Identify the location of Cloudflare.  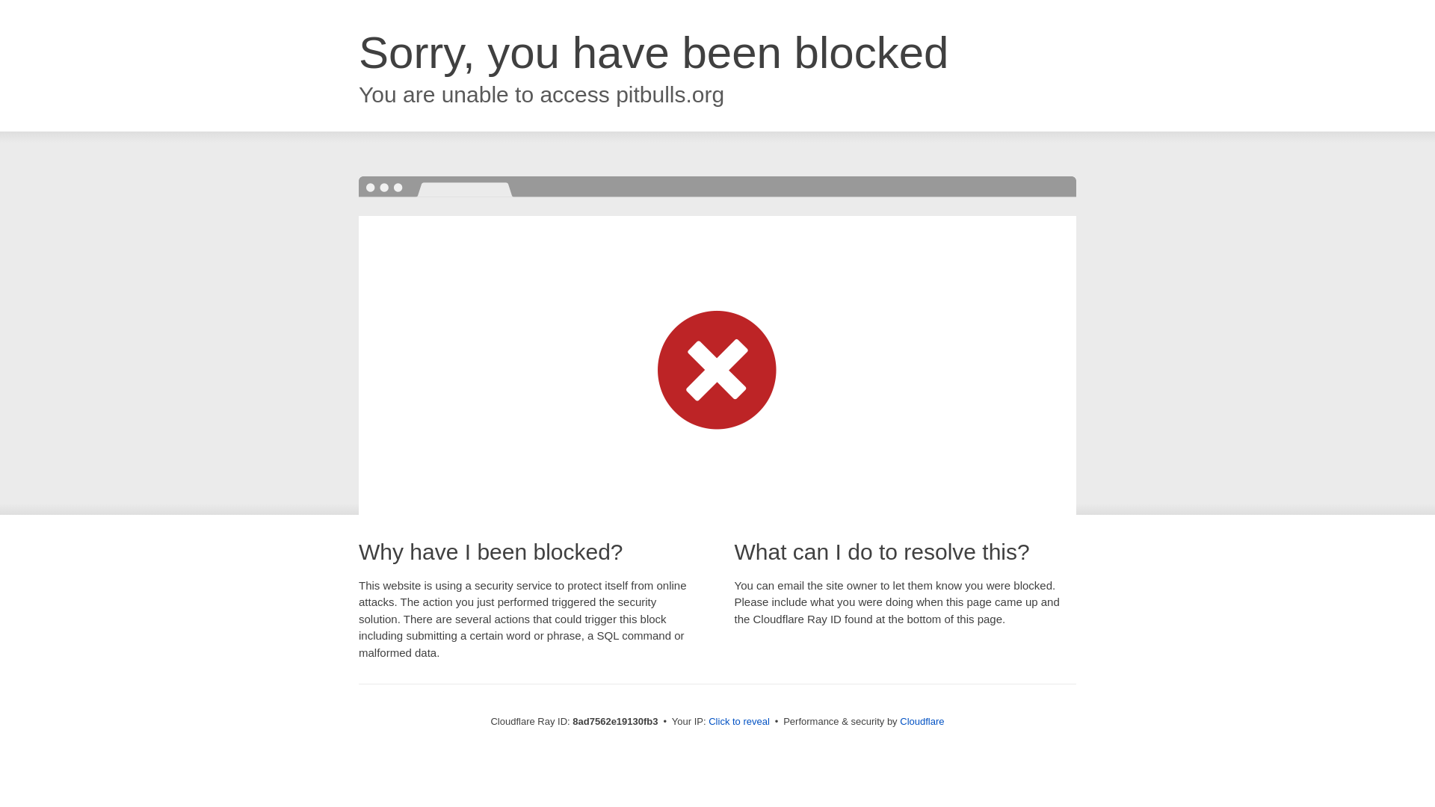
(922, 721).